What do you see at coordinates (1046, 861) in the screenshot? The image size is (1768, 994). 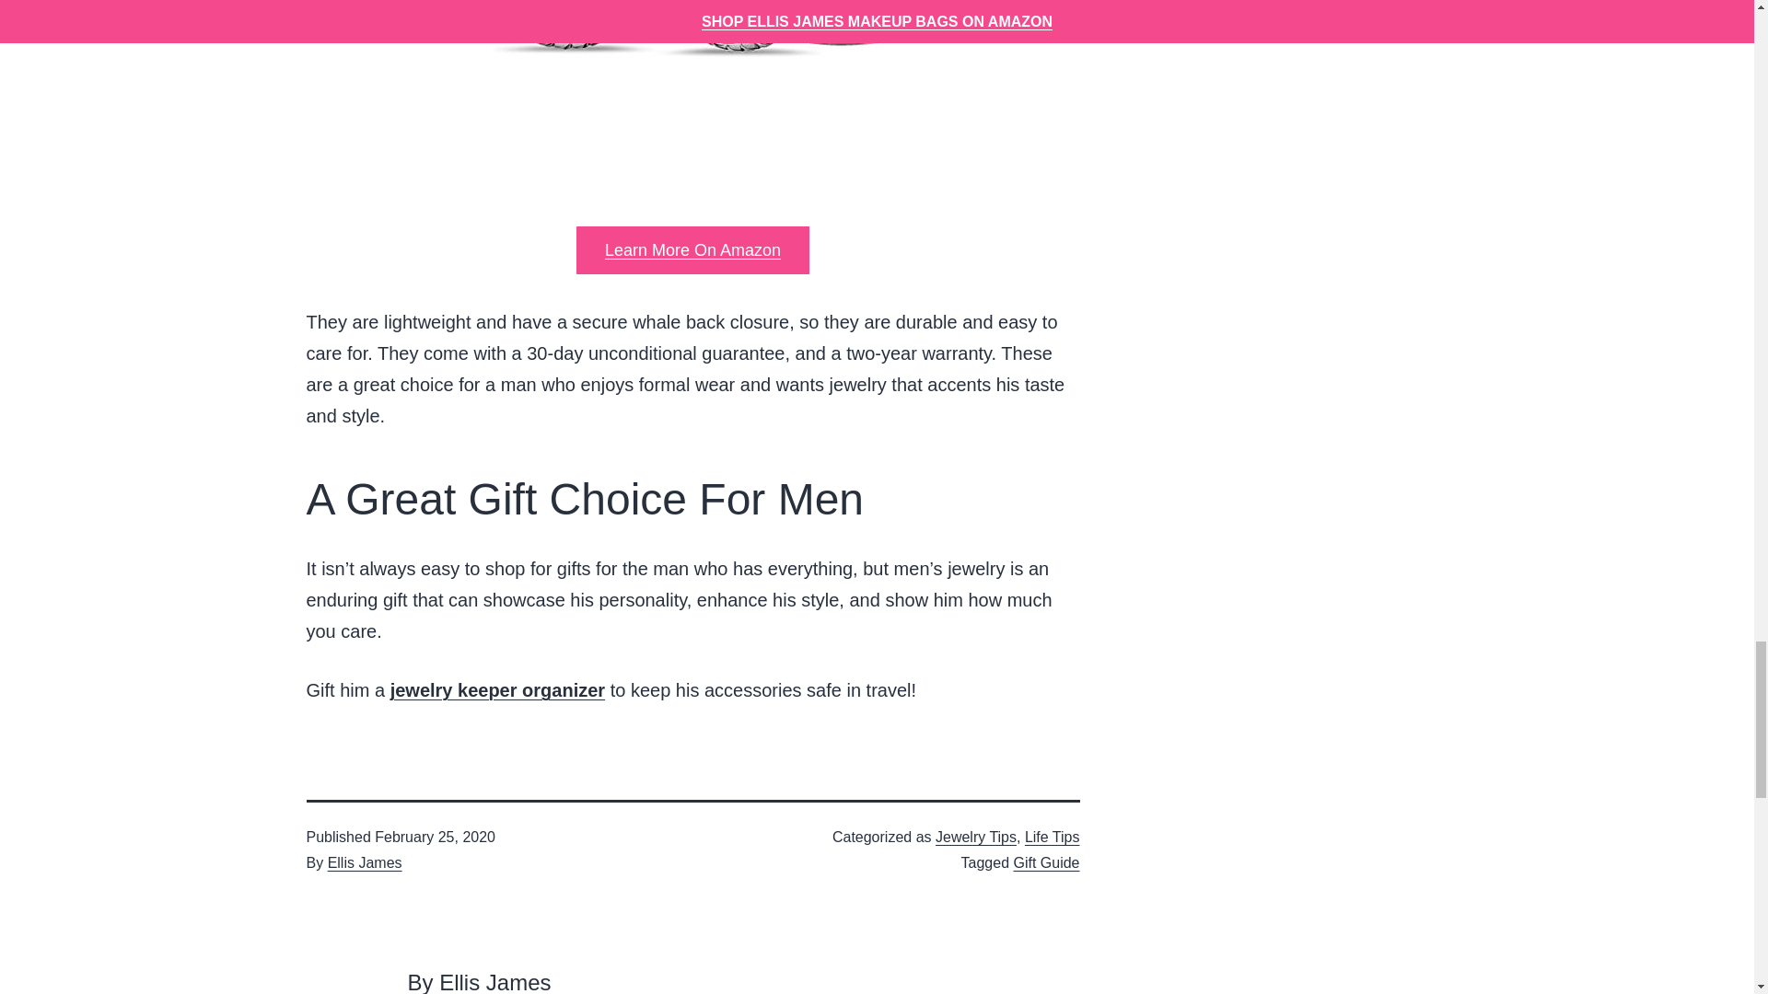 I see `Gift Guide` at bounding box center [1046, 861].